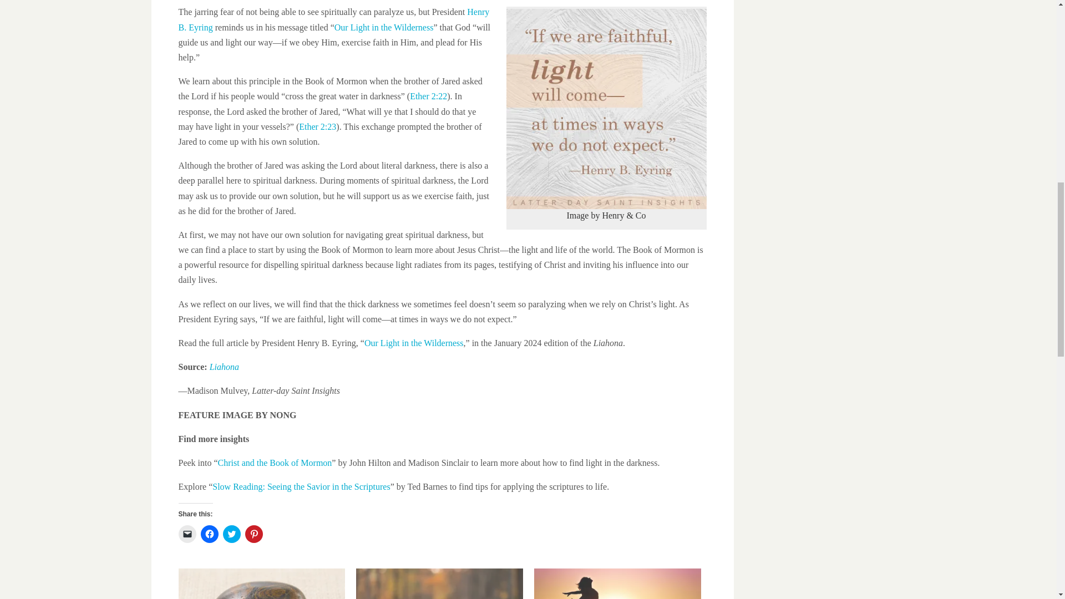 This screenshot has height=599, width=1065. Describe the element at coordinates (334, 19) in the screenshot. I see `Henry B. Eyring` at that location.